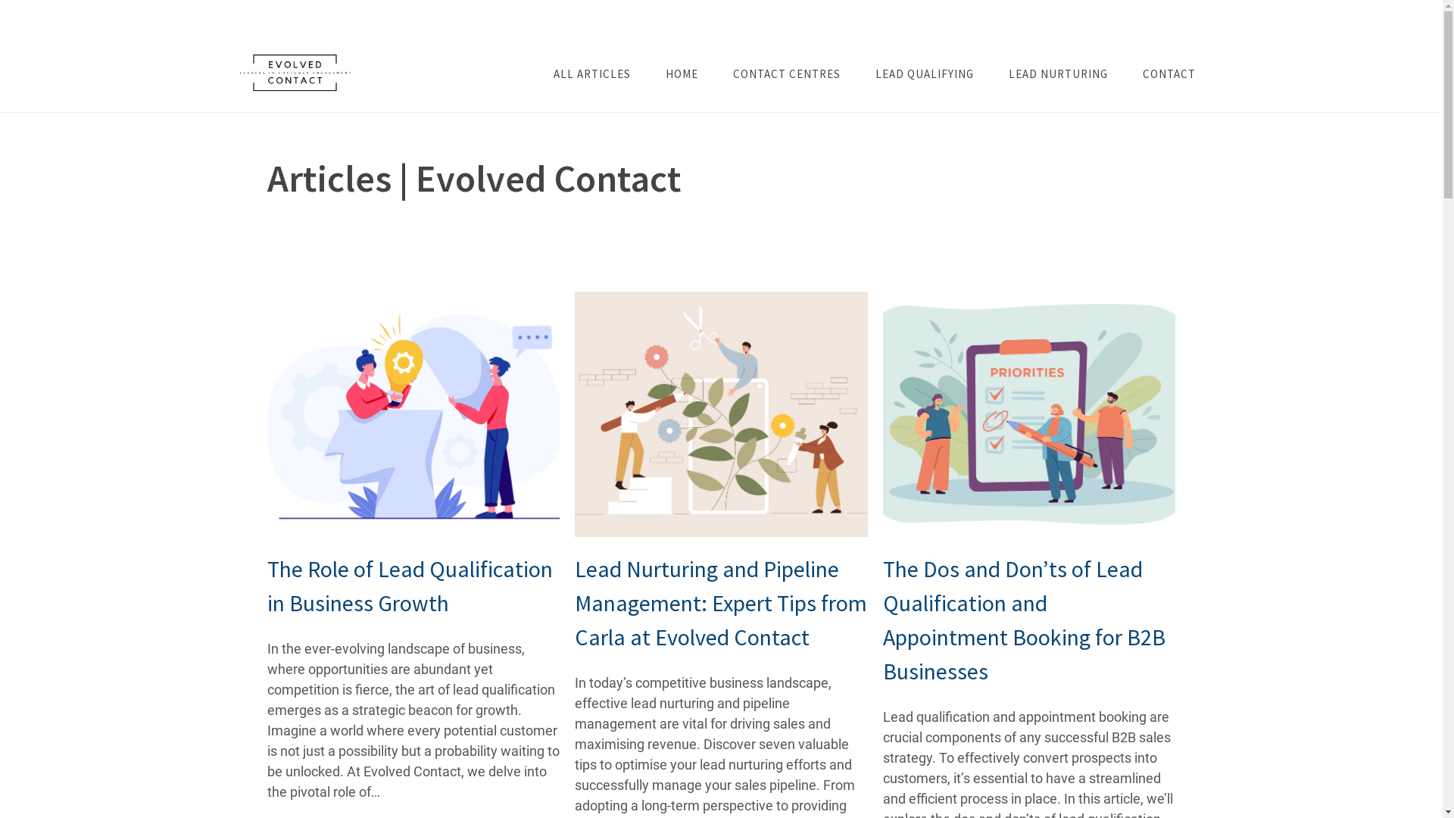 The width and height of the screenshot is (1454, 818). What do you see at coordinates (925, 74) in the screenshot?
I see `LEAD QUALIFYING` at bounding box center [925, 74].